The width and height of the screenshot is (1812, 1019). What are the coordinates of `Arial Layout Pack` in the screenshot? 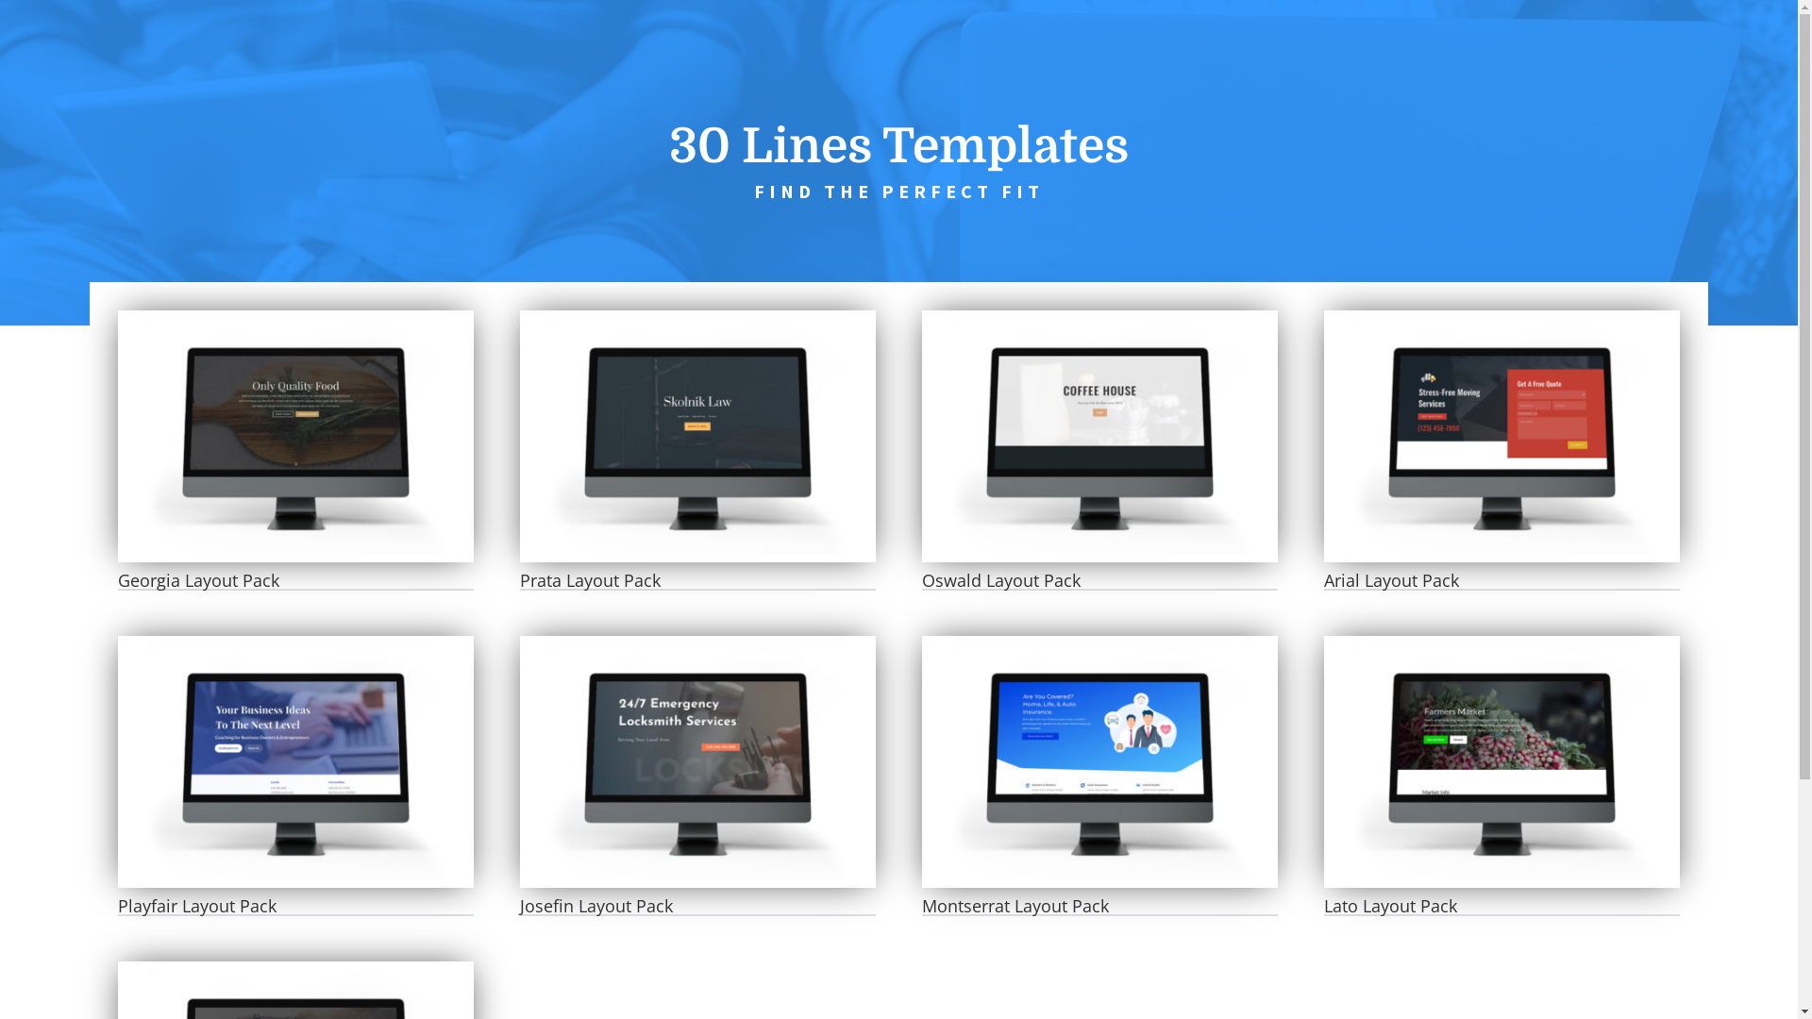 It's located at (1502, 436).